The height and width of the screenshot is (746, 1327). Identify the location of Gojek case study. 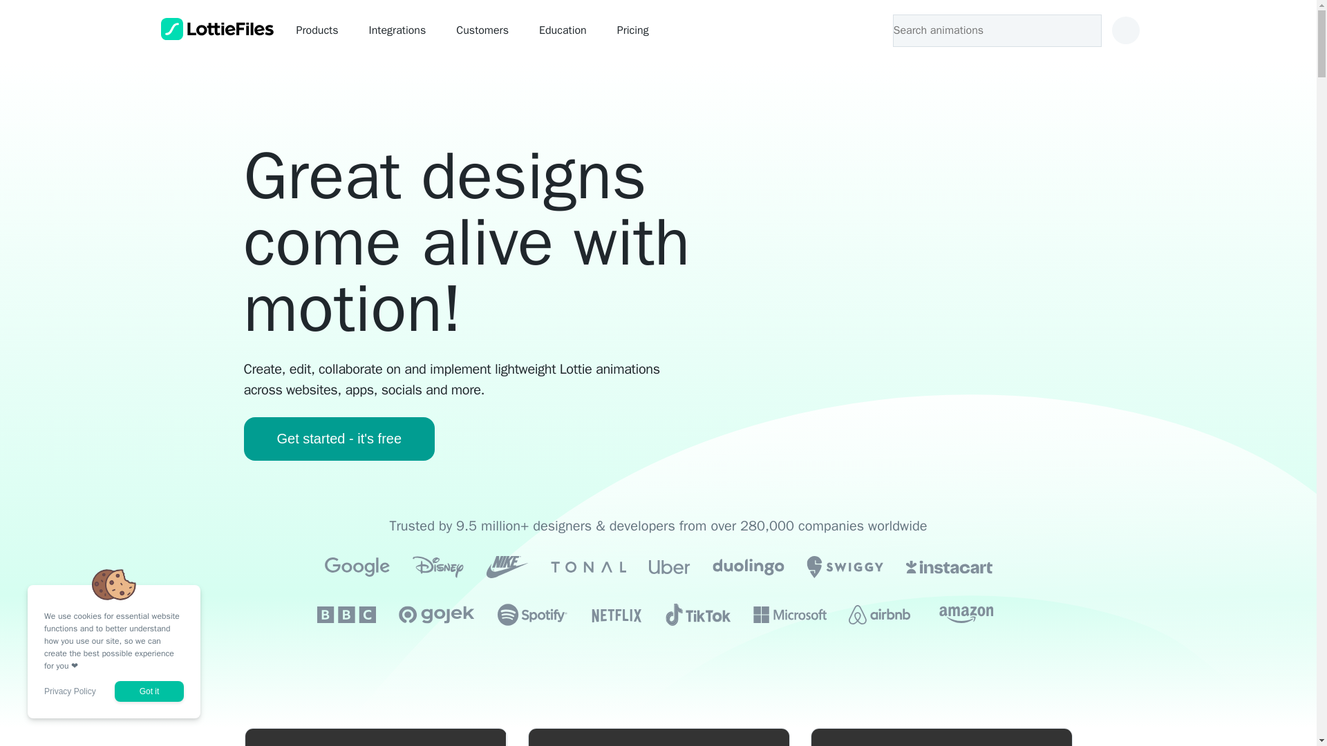
(375, 737).